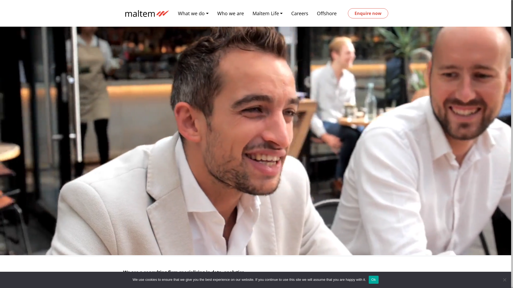 Image resolution: width=513 pixels, height=288 pixels. I want to click on No, so click(504, 280).